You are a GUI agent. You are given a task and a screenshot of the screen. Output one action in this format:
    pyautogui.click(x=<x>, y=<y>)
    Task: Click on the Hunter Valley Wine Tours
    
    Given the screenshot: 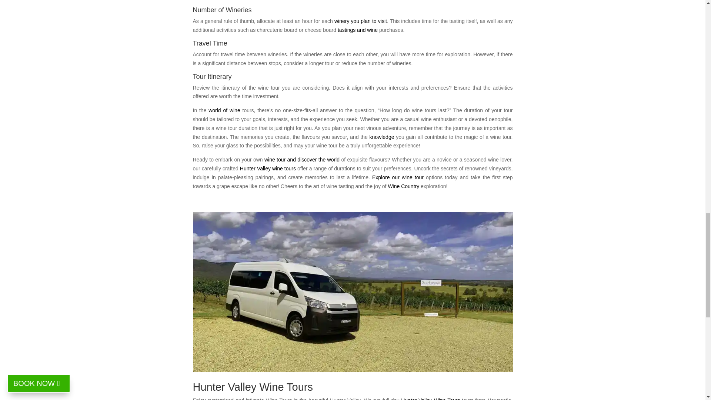 What is the action you would take?
    pyautogui.click(x=430, y=399)
    